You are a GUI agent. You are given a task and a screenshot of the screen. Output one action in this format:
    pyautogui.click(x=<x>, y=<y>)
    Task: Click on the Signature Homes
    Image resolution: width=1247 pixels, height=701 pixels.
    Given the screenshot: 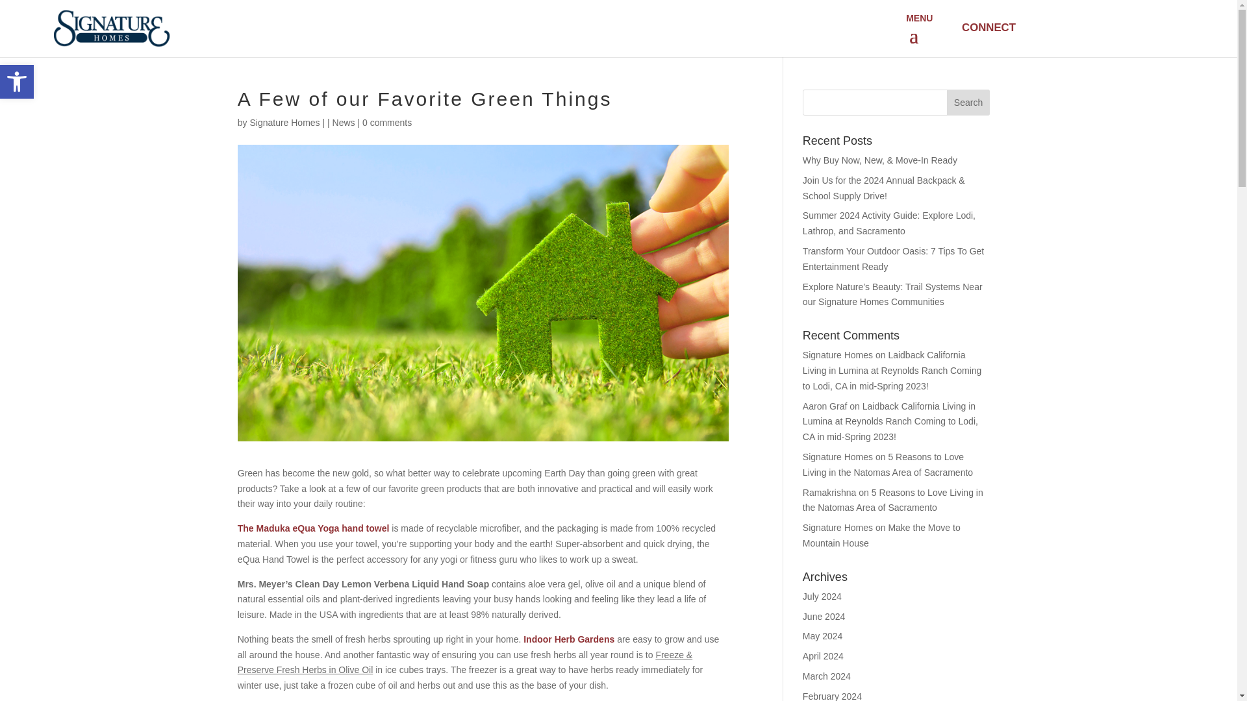 What is the action you would take?
    pyautogui.click(x=284, y=122)
    